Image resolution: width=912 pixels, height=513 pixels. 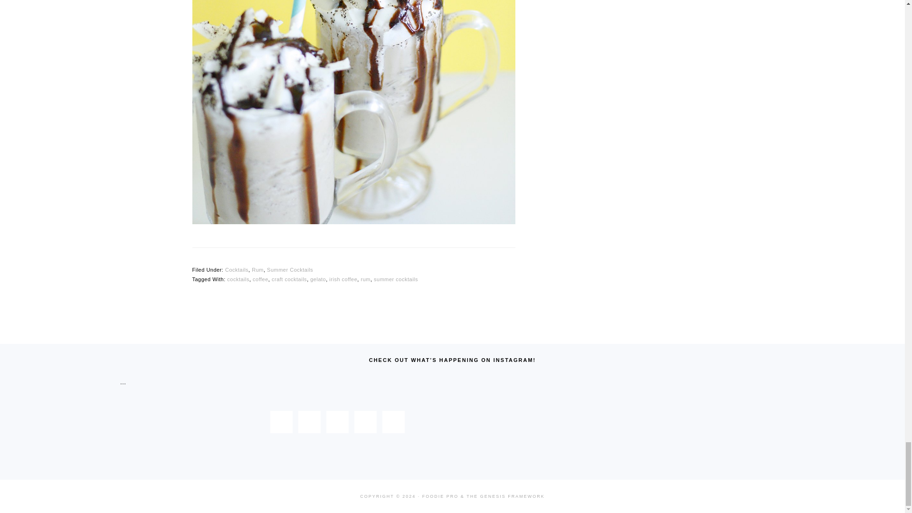 I want to click on irish coffee, so click(x=343, y=279).